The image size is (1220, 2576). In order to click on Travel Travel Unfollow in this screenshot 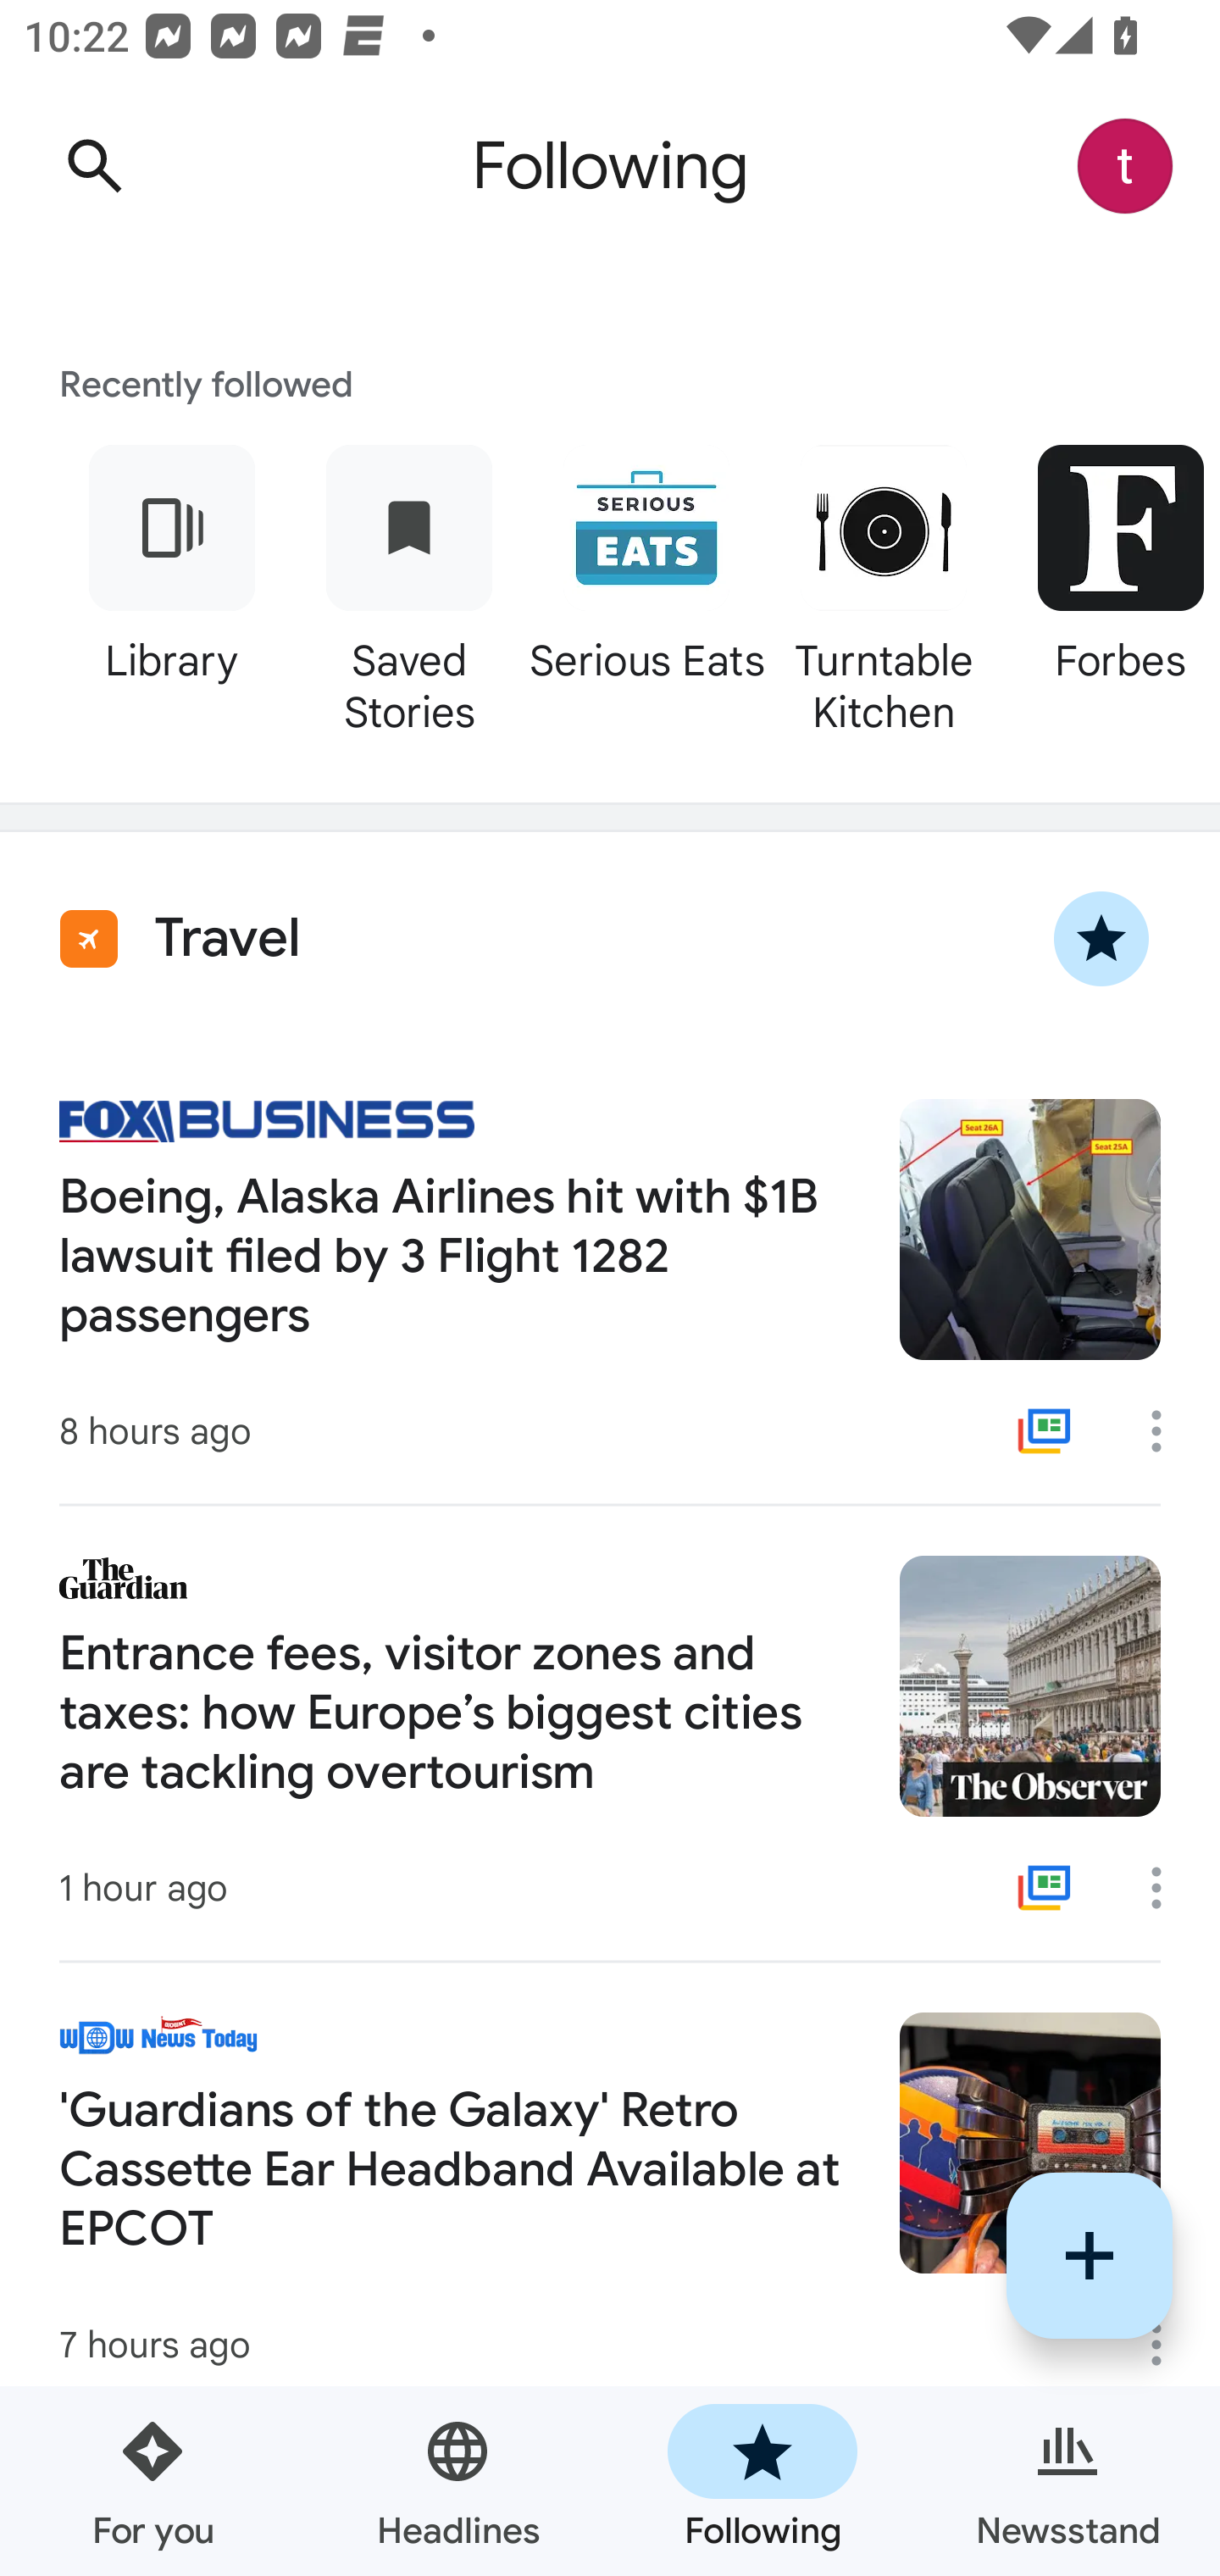, I will do `click(610, 939)`.